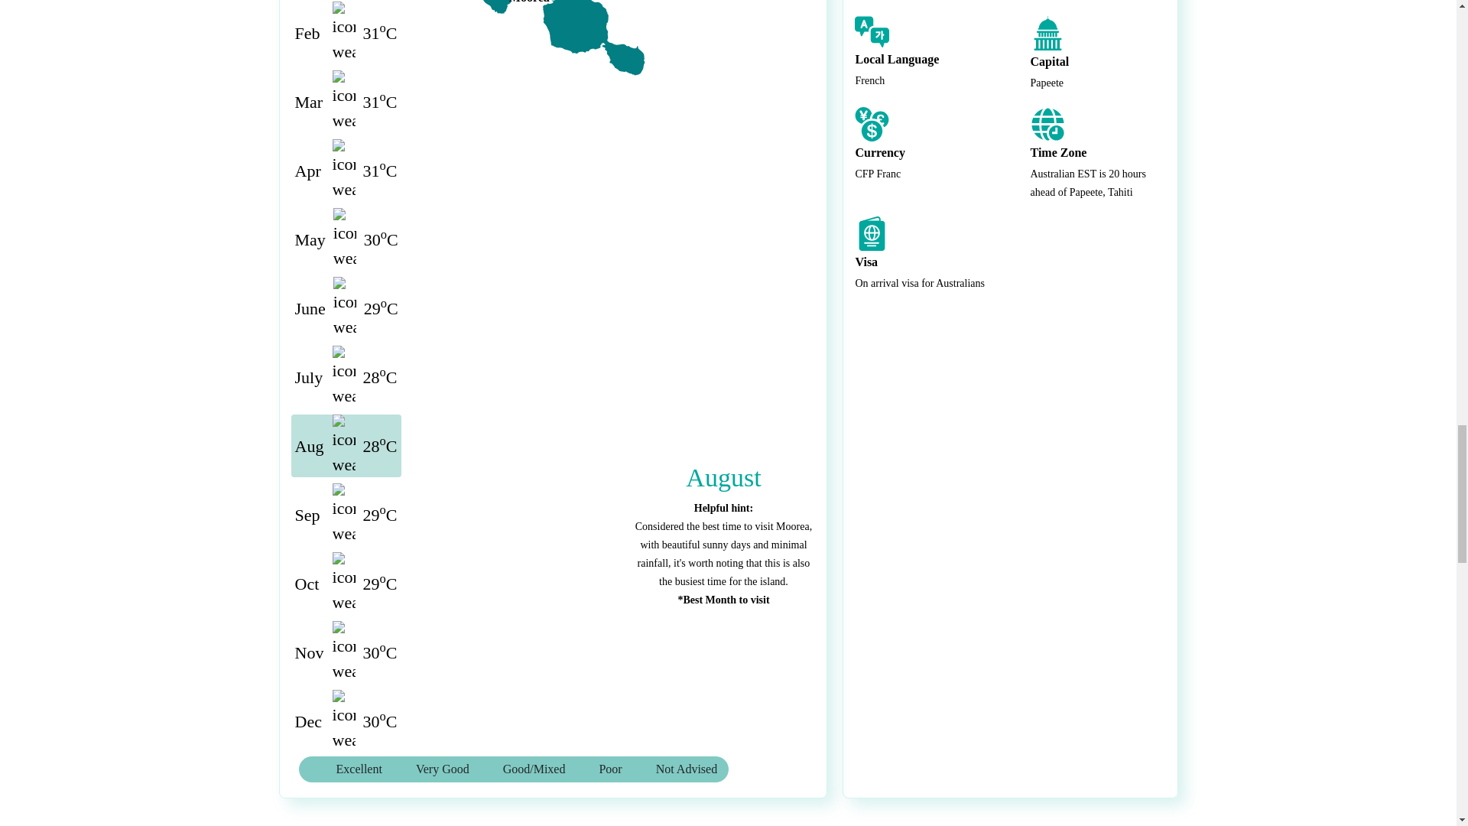 This screenshot has height=826, width=1468. I want to click on Moorea, so click(607, 158).